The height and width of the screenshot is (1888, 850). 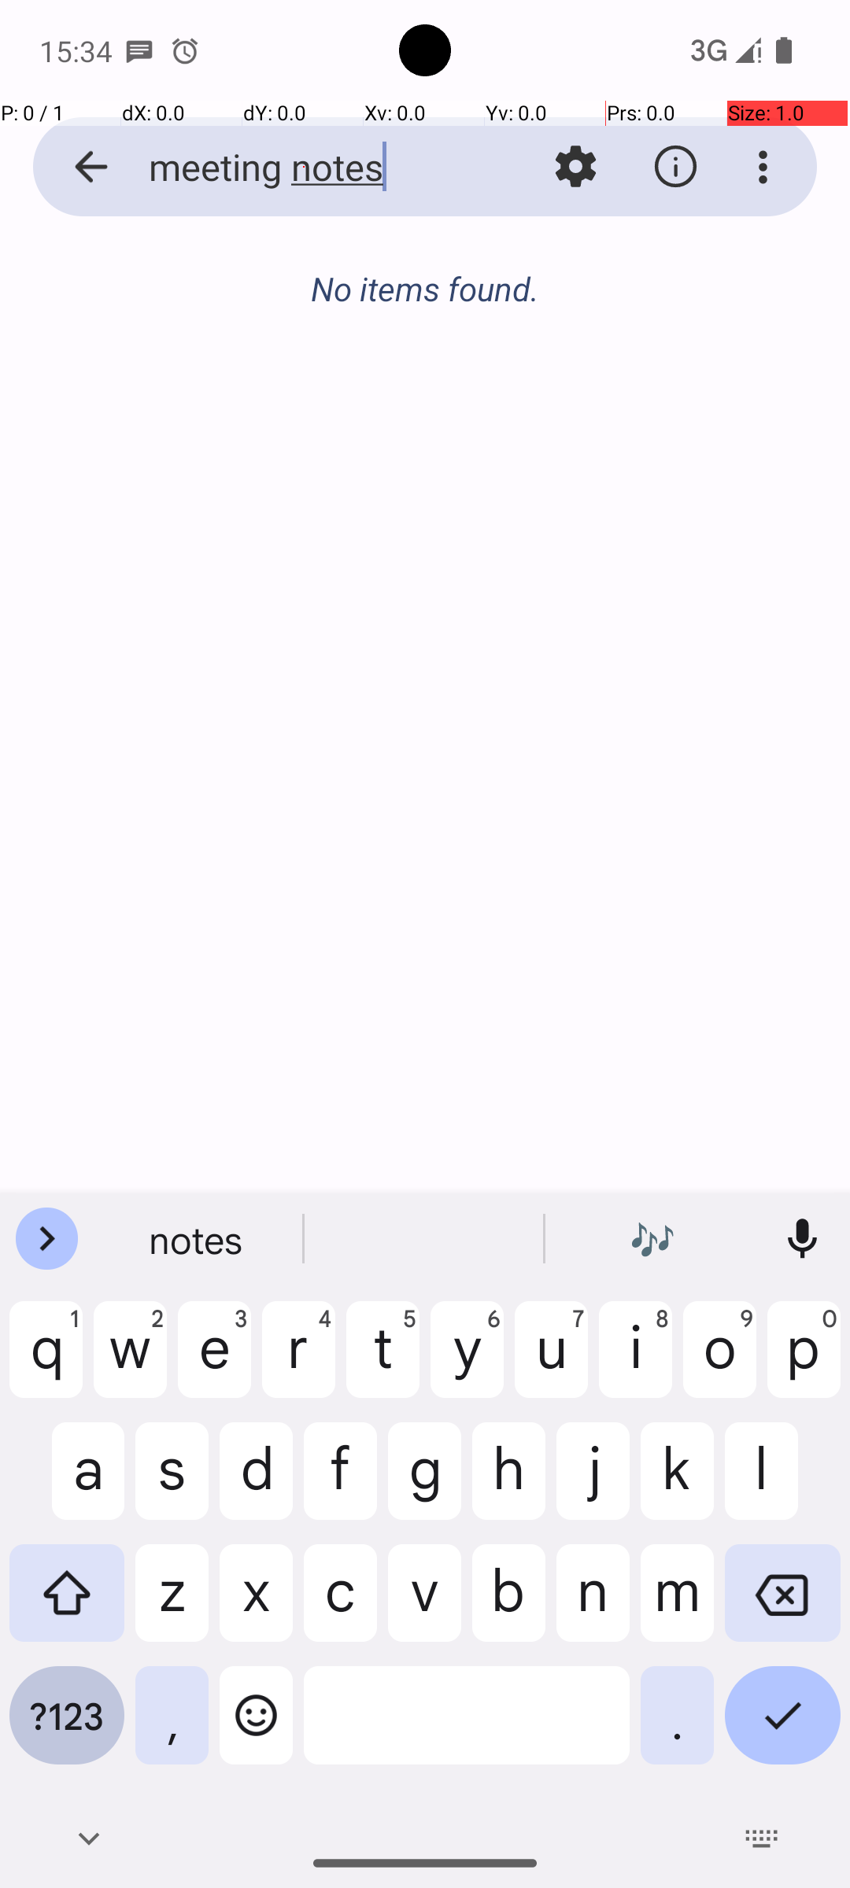 I want to click on +11539603318, so click(x=491, y=496).